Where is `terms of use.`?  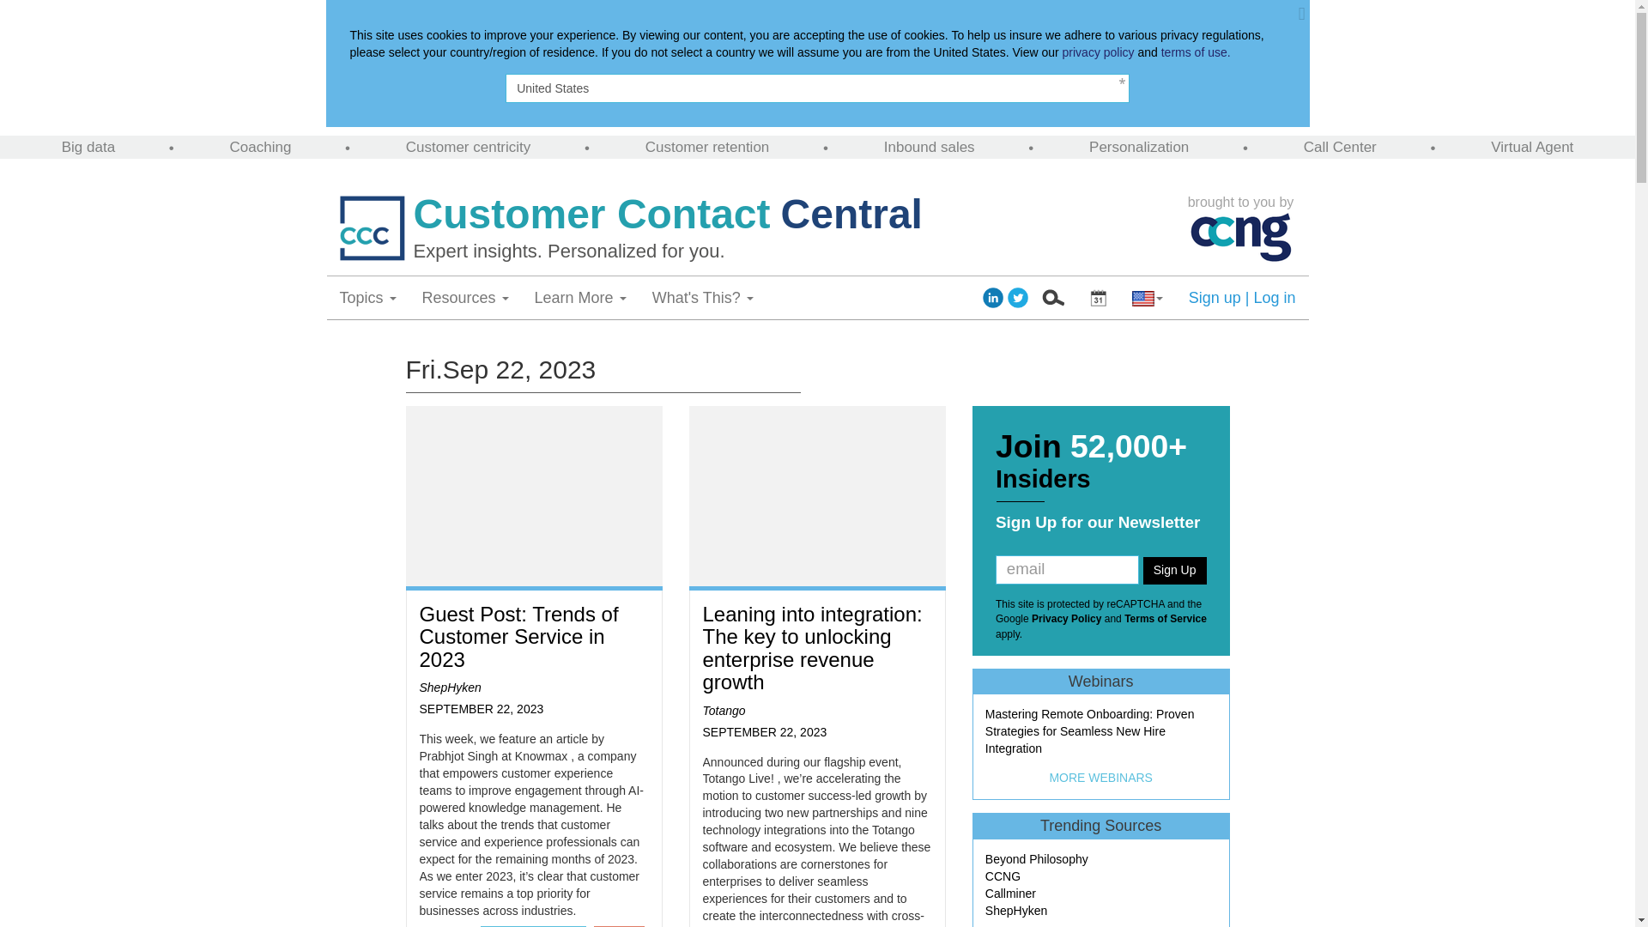 terms of use. is located at coordinates (1197, 51).